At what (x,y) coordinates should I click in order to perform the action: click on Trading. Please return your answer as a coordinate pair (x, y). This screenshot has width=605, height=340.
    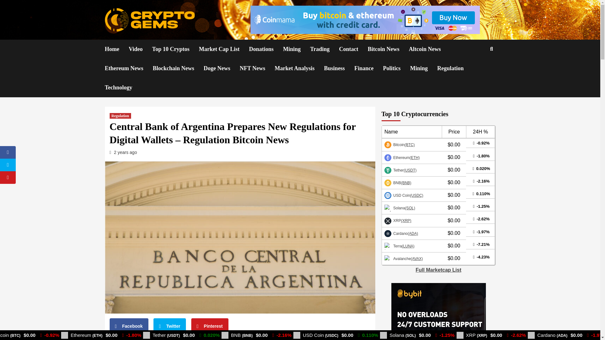
    Looking at the image, I should click on (324, 49).